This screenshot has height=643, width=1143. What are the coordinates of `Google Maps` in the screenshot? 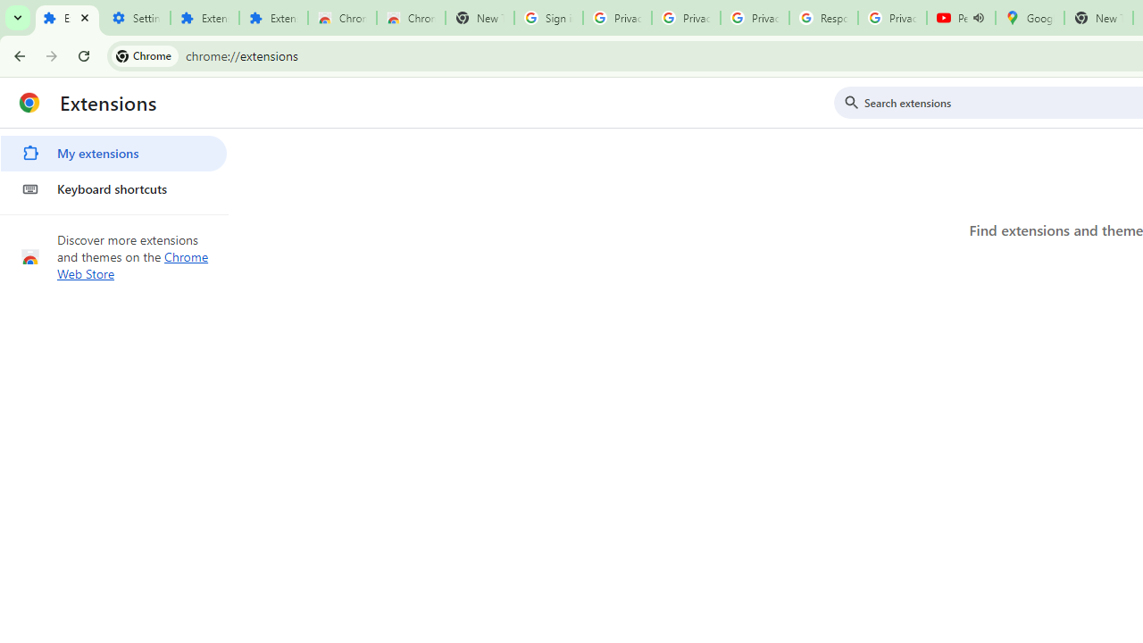 It's located at (1029, 18).